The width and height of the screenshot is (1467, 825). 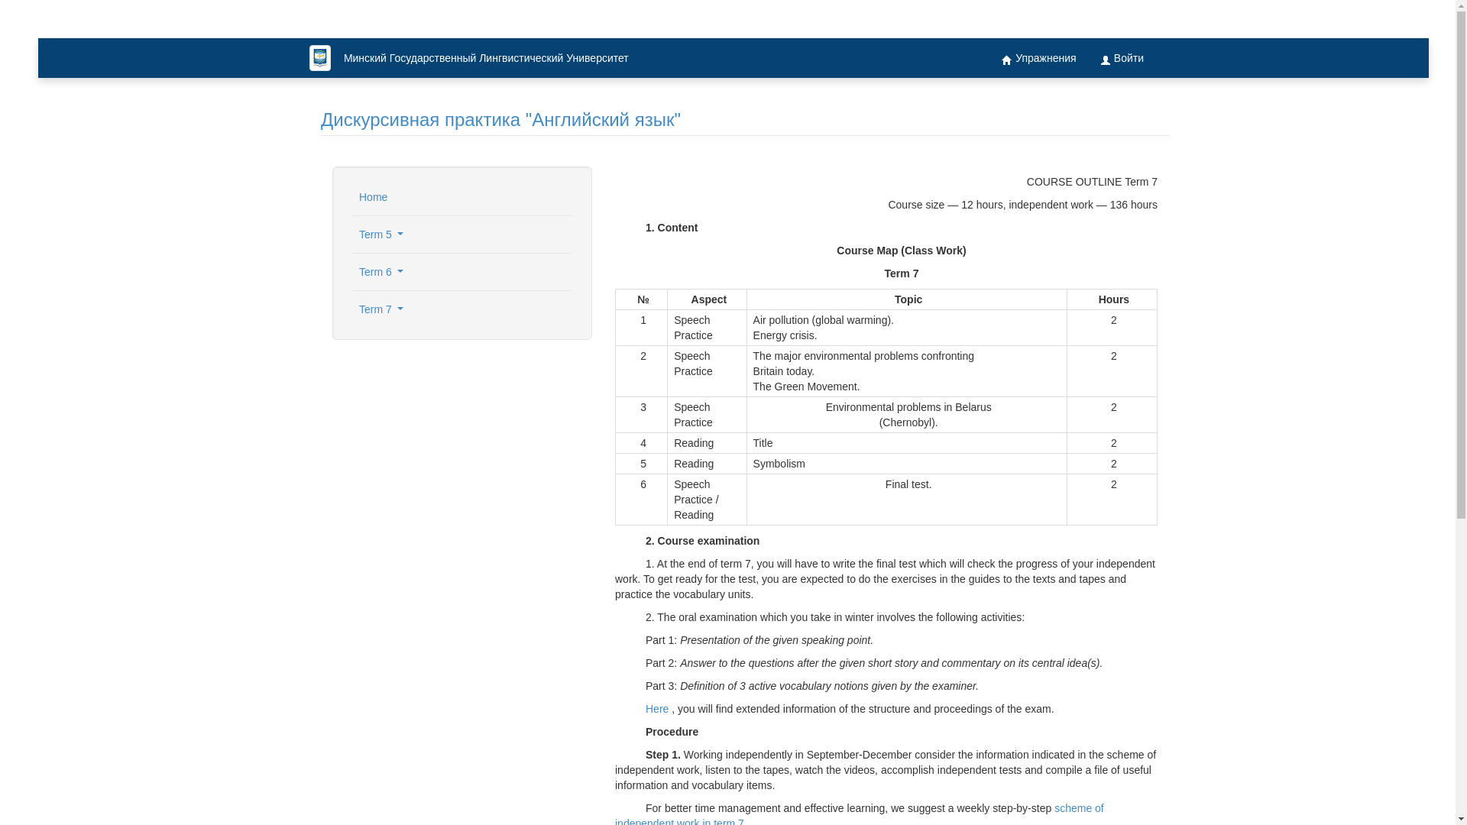 What do you see at coordinates (462, 197) in the screenshot?
I see `Home` at bounding box center [462, 197].